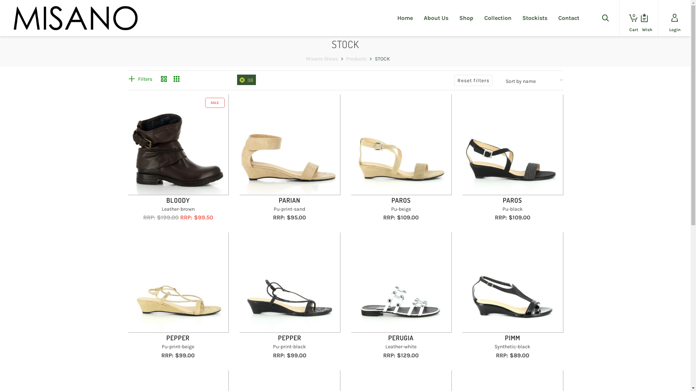 The width and height of the screenshot is (696, 391). I want to click on Standard Layout, so click(164, 80).